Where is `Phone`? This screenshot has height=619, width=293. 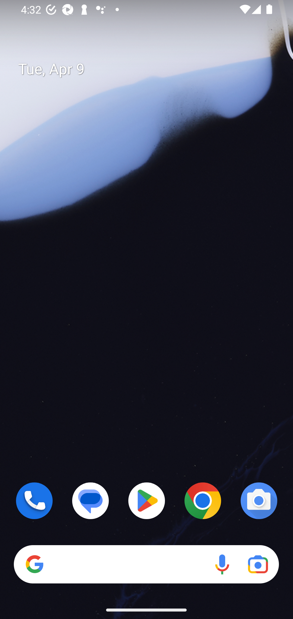 Phone is located at coordinates (34, 501).